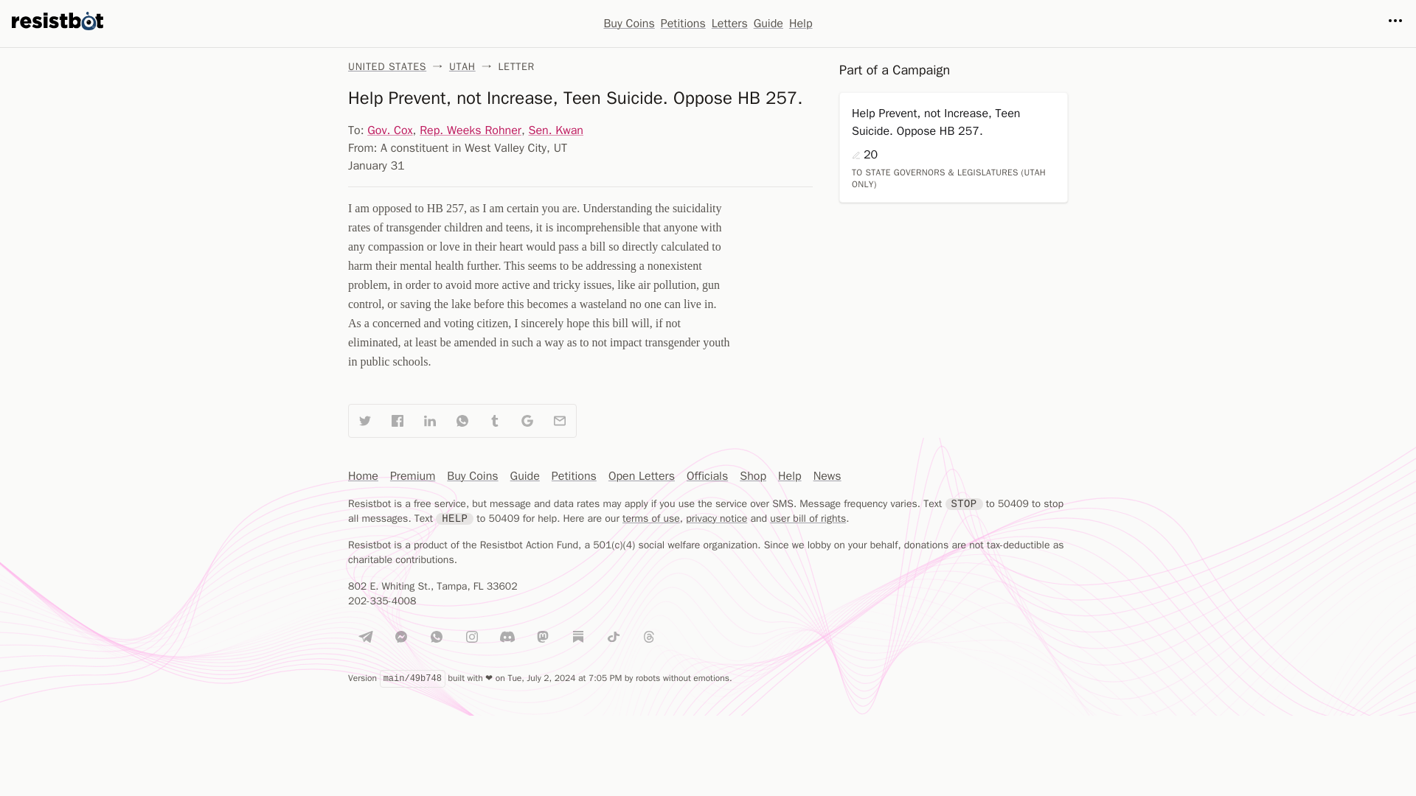 The width and height of the screenshot is (1416, 796). What do you see at coordinates (389, 130) in the screenshot?
I see `Gov. Cox` at bounding box center [389, 130].